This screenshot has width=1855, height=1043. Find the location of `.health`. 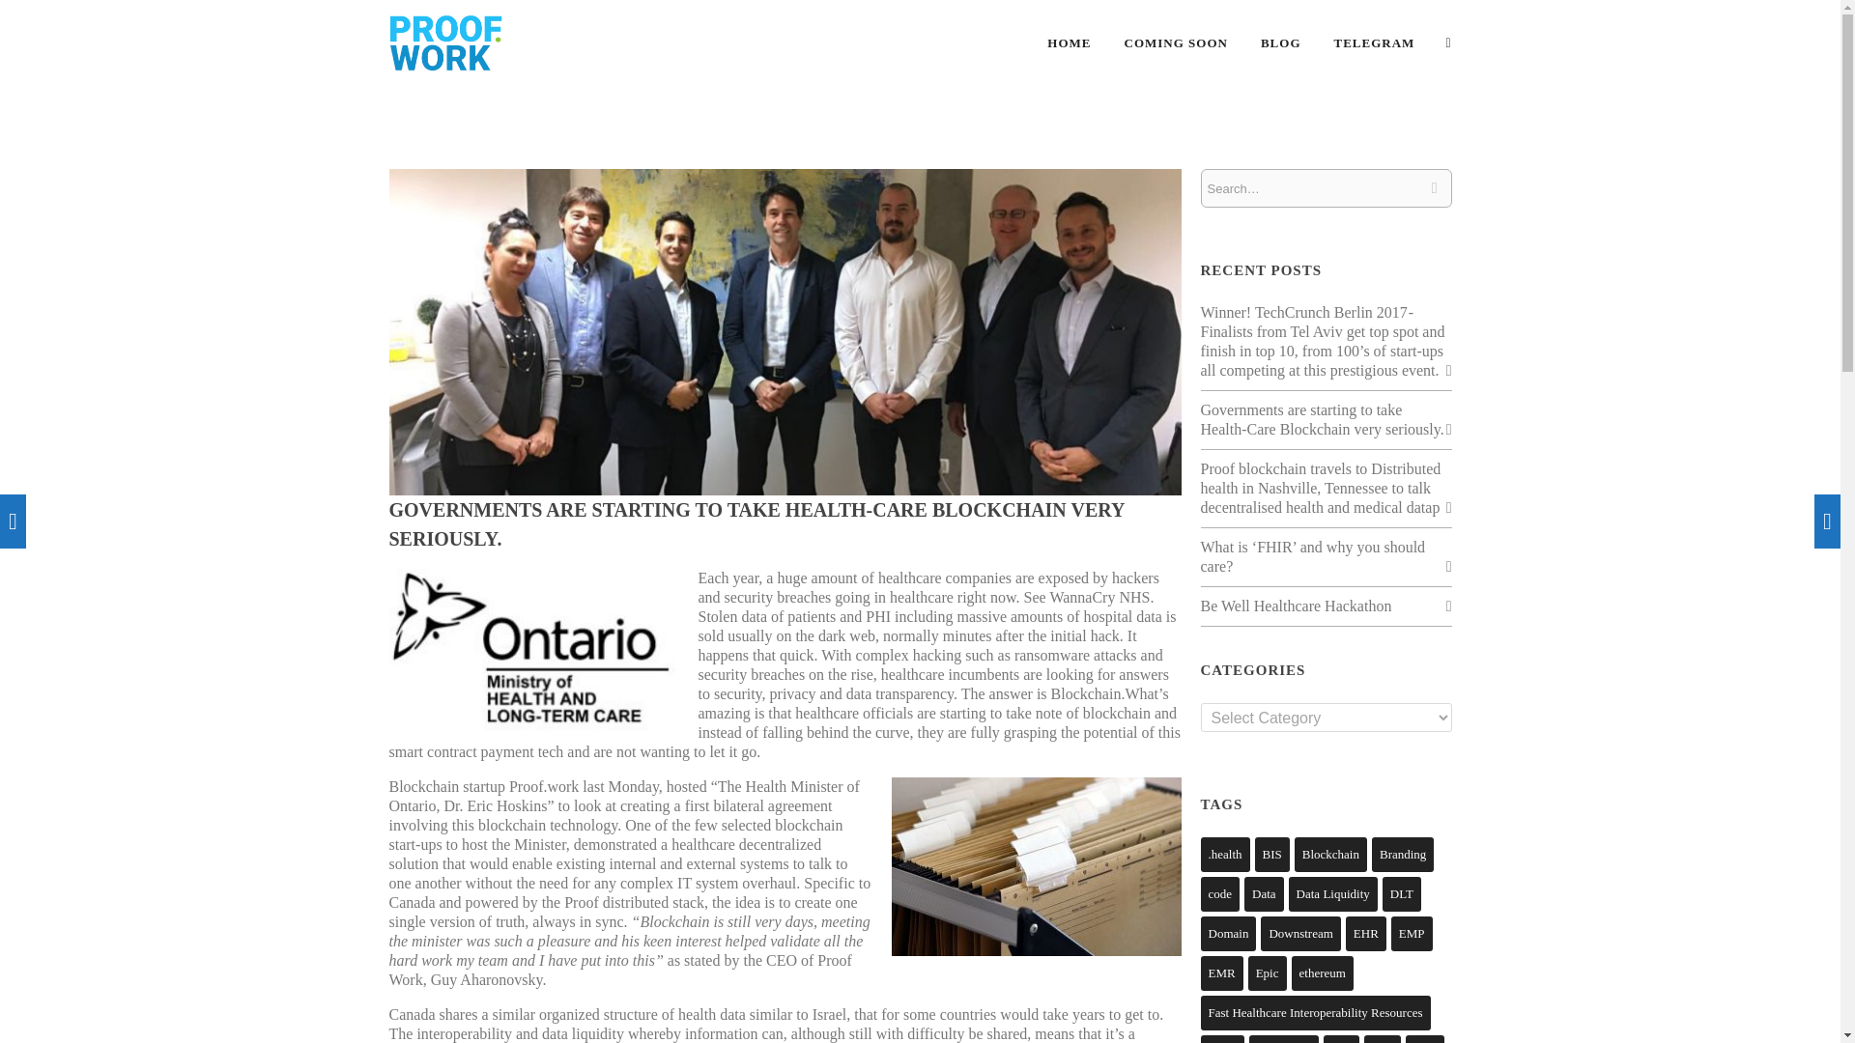

.health is located at coordinates (1224, 854).